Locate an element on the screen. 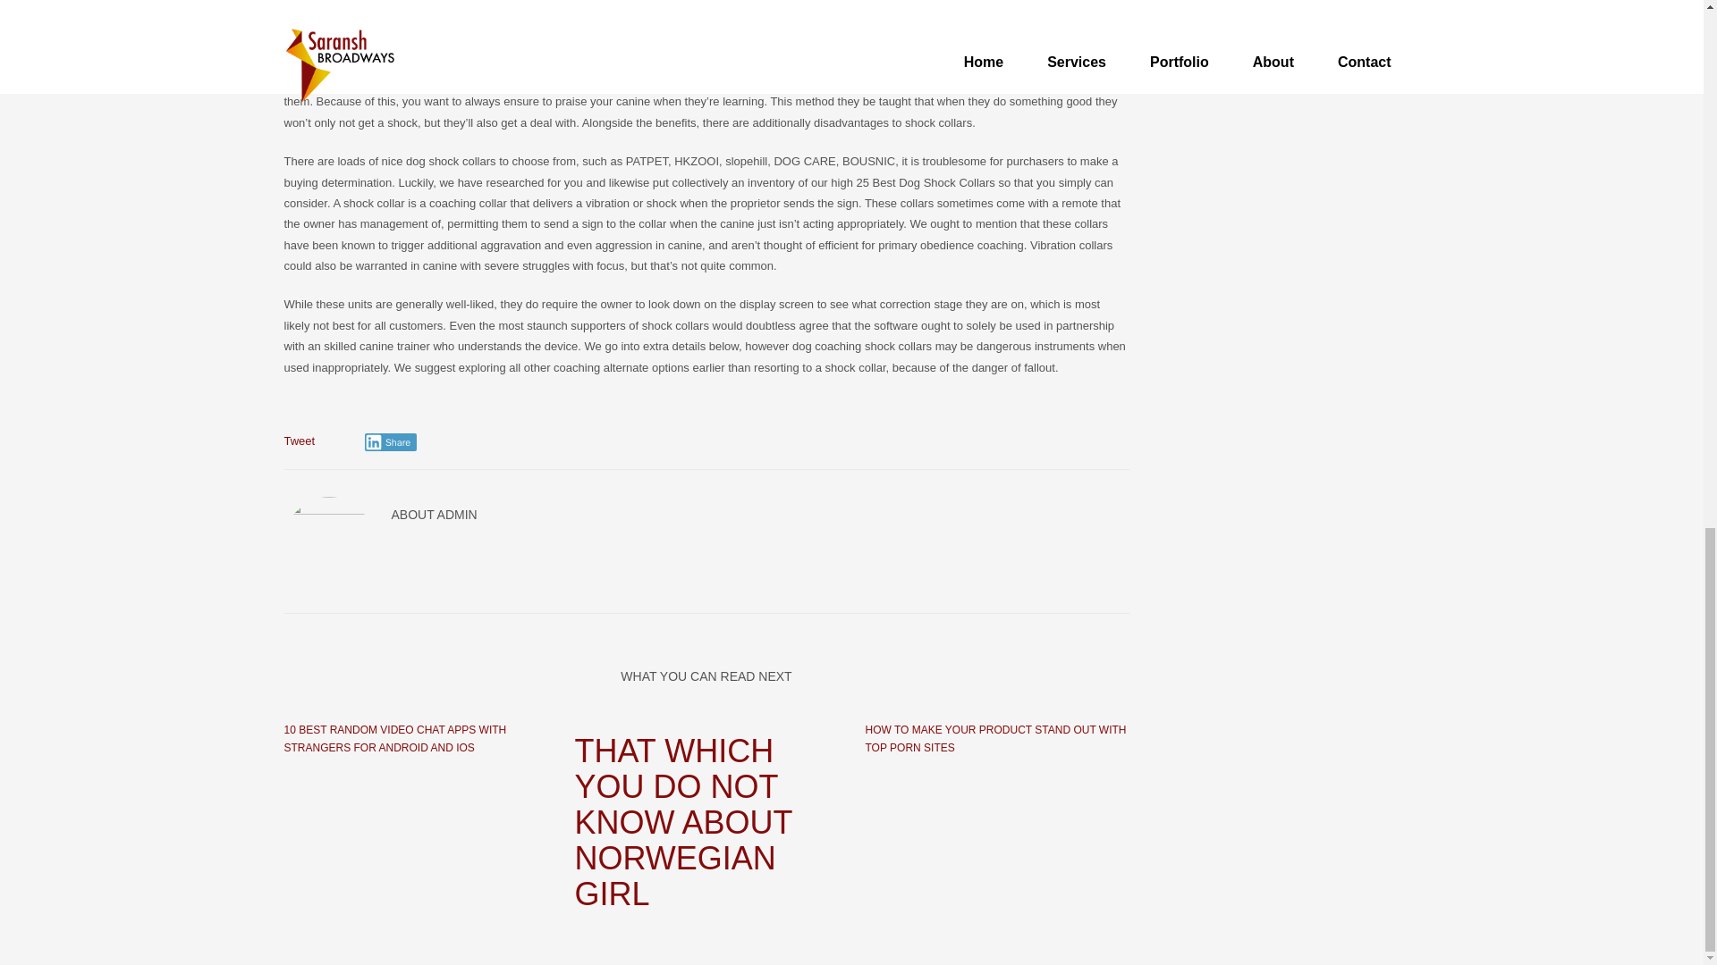  THAT WHICH YOU DO NOT KNOW ABOUT NORWEGIAN GIRL is located at coordinates (705, 822).